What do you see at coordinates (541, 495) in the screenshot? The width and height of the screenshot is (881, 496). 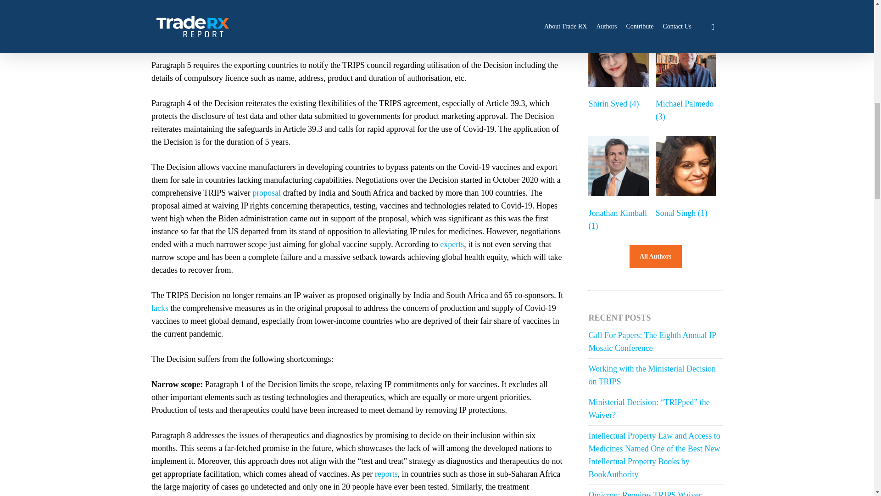 I see `Paxlovid` at bounding box center [541, 495].